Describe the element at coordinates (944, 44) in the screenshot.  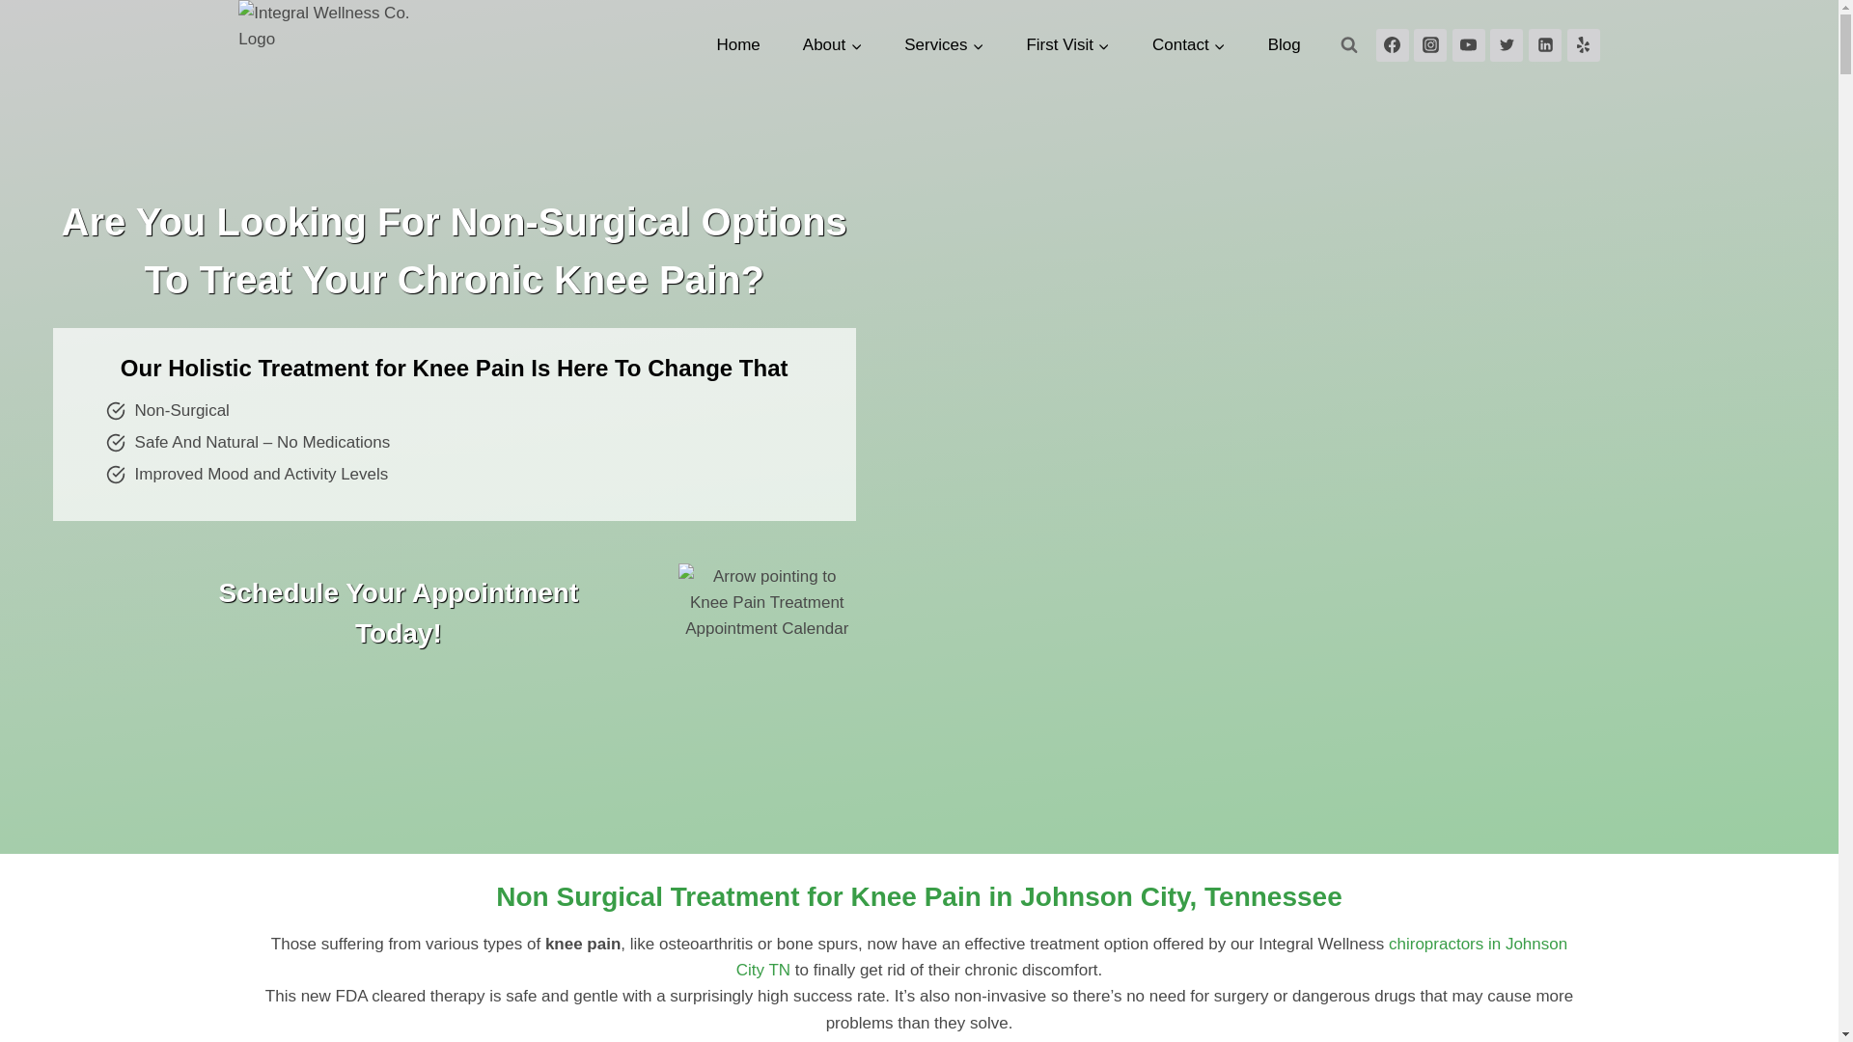
I see `Services` at that location.